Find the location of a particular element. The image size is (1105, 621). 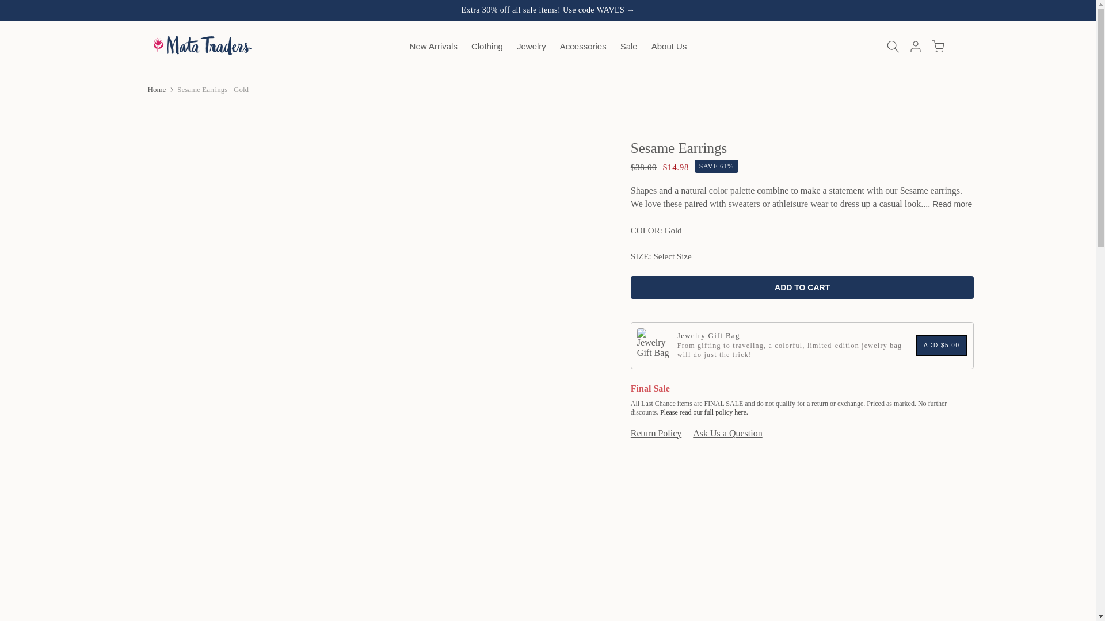

Sale is located at coordinates (628, 46).